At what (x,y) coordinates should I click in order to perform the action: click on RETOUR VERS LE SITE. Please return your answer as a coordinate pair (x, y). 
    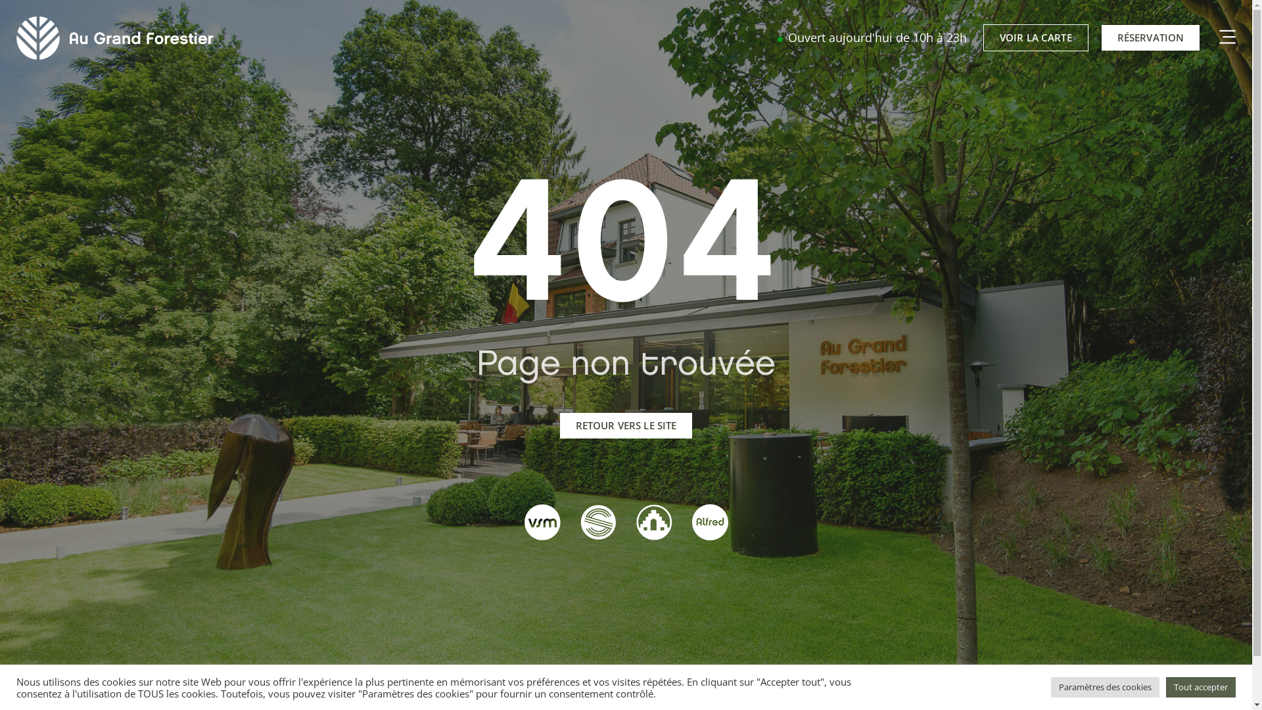
    Looking at the image, I should click on (626, 426).